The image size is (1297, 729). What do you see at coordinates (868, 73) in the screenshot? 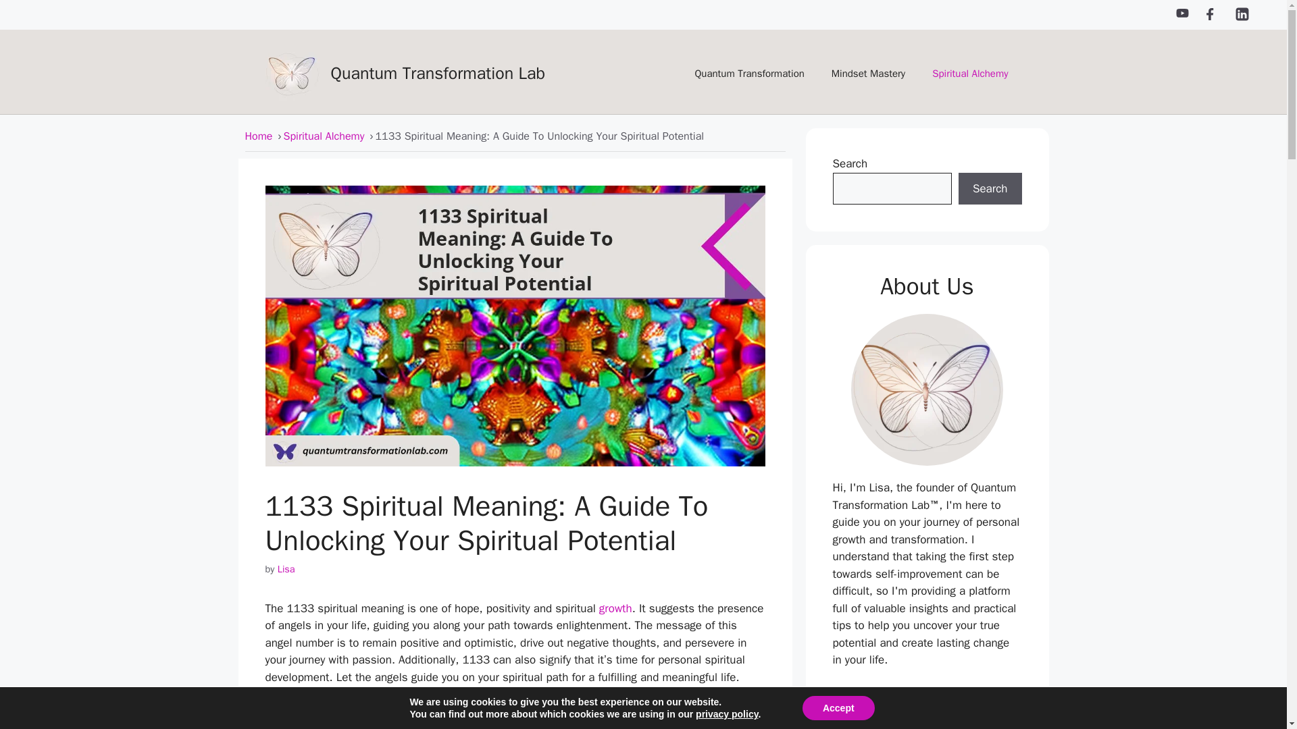
I see `Mindset Mastery` at bounding box center [868, 73].